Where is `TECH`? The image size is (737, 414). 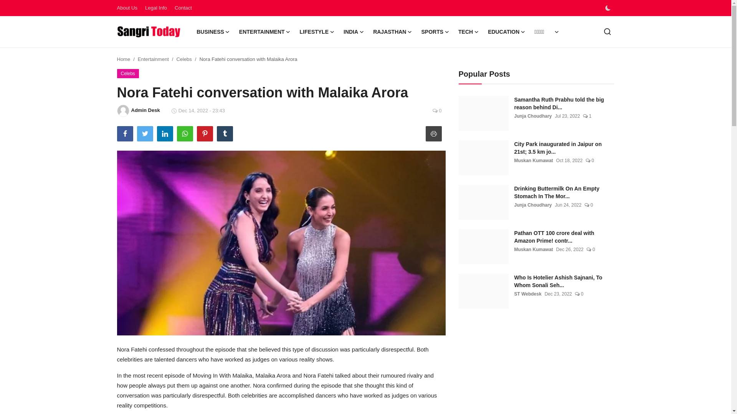 TECH is located at coordinates (468, 32).